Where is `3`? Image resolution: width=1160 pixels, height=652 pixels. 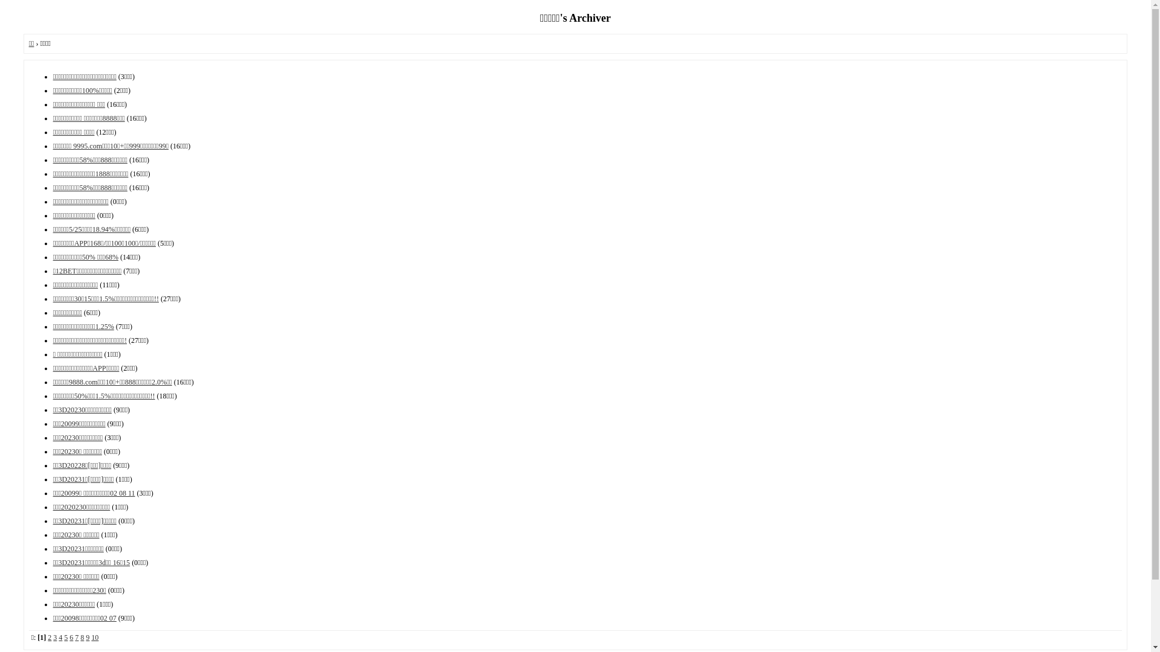
3 is located at coordinates (55, 638).